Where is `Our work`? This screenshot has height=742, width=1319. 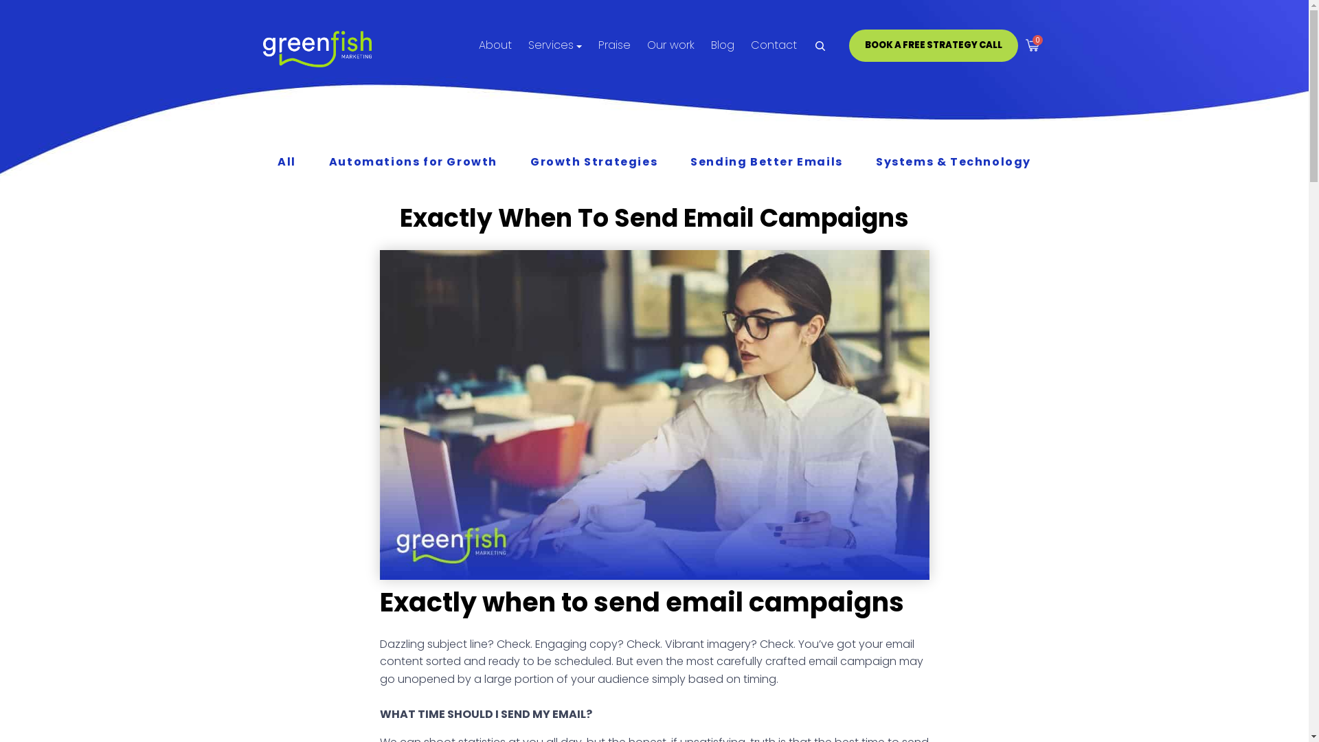 Our work is located at coordinates (670, 45).